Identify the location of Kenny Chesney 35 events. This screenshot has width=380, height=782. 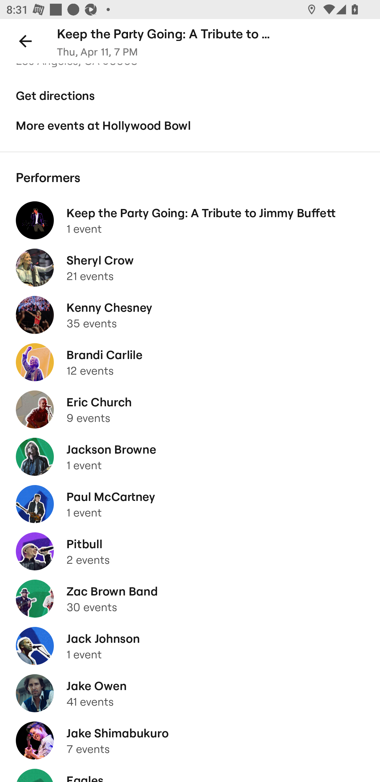
(190, 315).